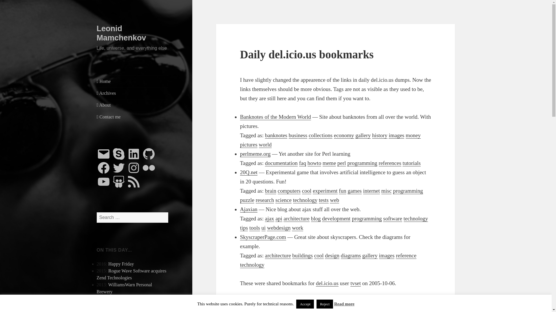 The height and width of the screenshot is (312, 556). I want to click on Advertisement, so click(336, 304).